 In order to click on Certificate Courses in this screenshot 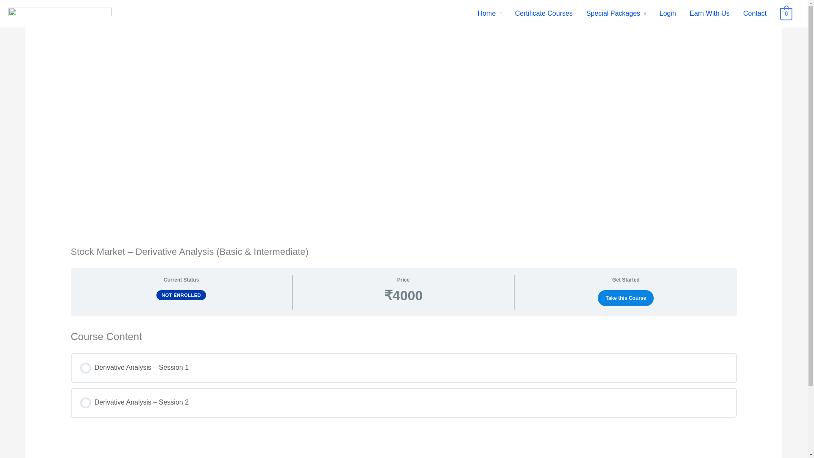, I will do `click(544, 14)`.